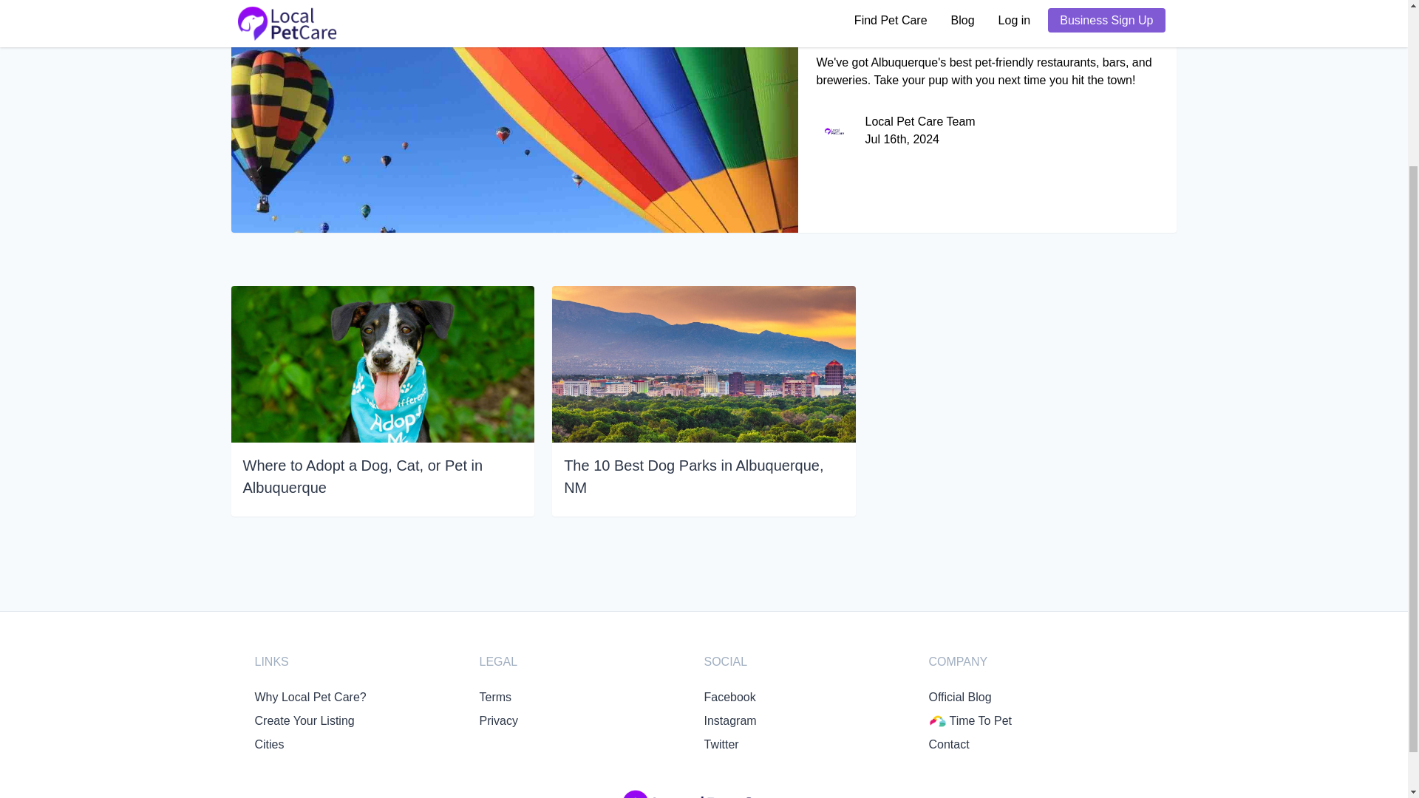 Image resolution: width=1419 pixels, height=798 pixels. I want to click on Twitter, so click(721, 745).